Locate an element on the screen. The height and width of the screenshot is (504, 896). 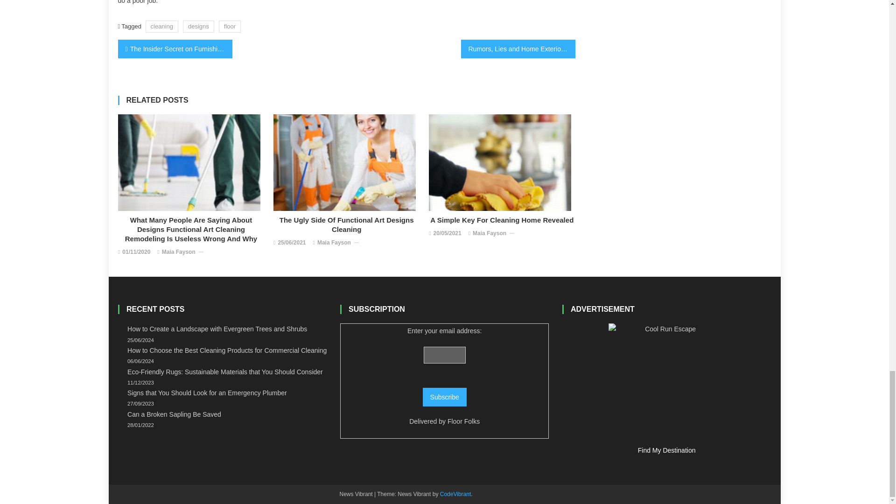
cleaning is located at coordinates (161, 26).